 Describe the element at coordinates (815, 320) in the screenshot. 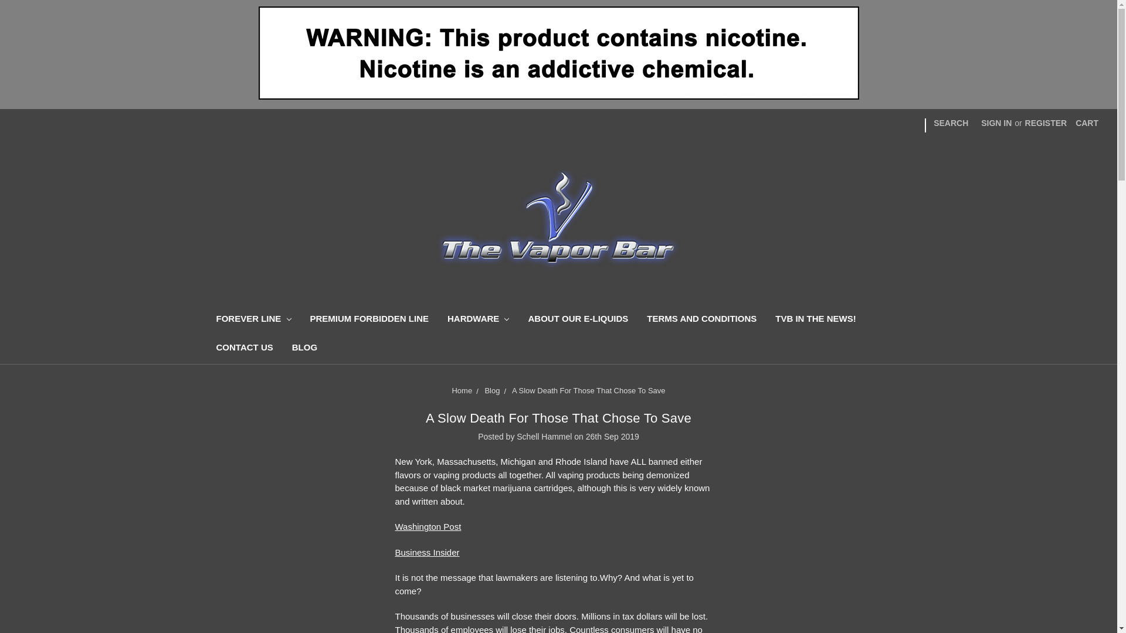

I see `TVB IN THE NEWS!` at that location.